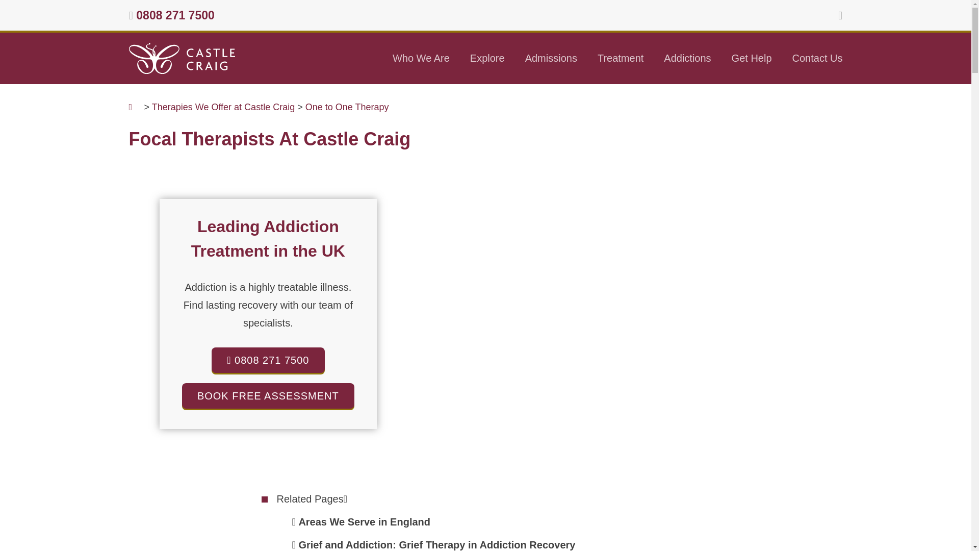 The width and height of the screenshot is (979, 551). Describe the element at coordinates (175, 15) in the screenshot. I see `0808 271 7500` at that location.